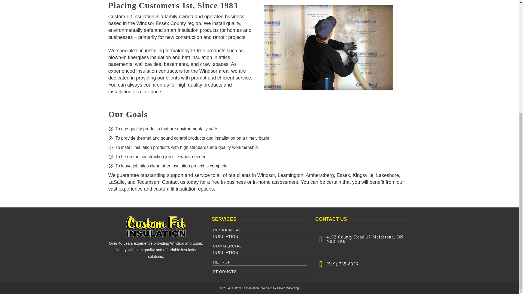 Image resolution: width=523 pixels, height=294 pixels. What do you see at coordinates (288, 288) in the screenshot?
I see `Oliver Marketing` at bounding box center [288, 288].